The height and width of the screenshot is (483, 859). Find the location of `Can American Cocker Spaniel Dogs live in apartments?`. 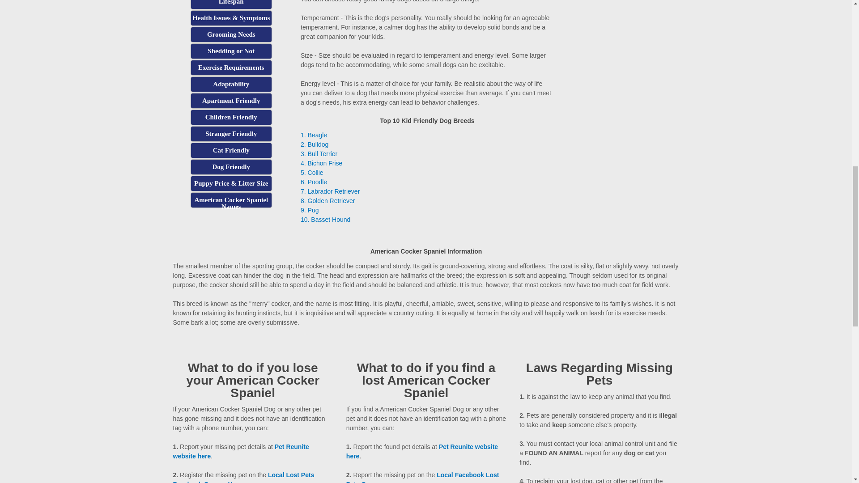

Can American Cocker Spaniel Dogs live in apartments? is located at coordinates (231, 101).